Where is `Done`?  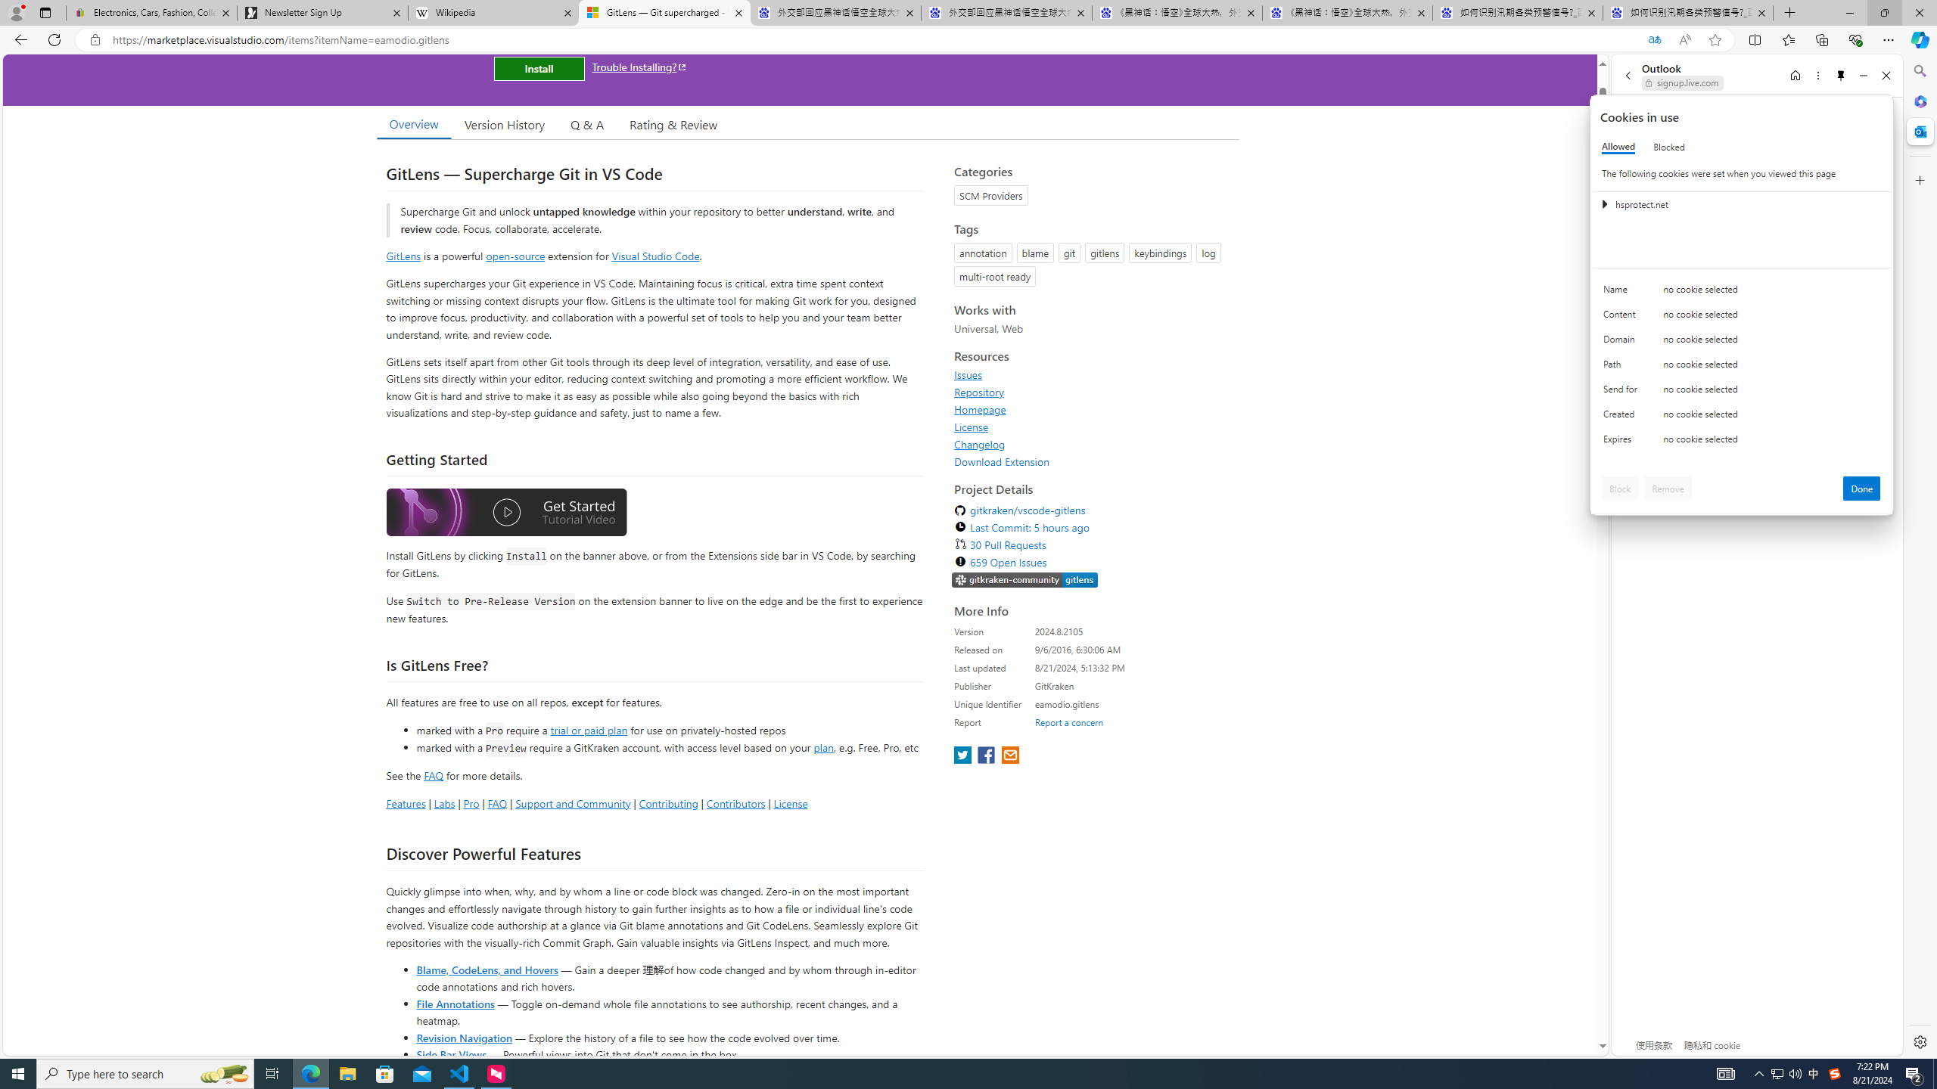 Done is located at coordinates (1862, 489).